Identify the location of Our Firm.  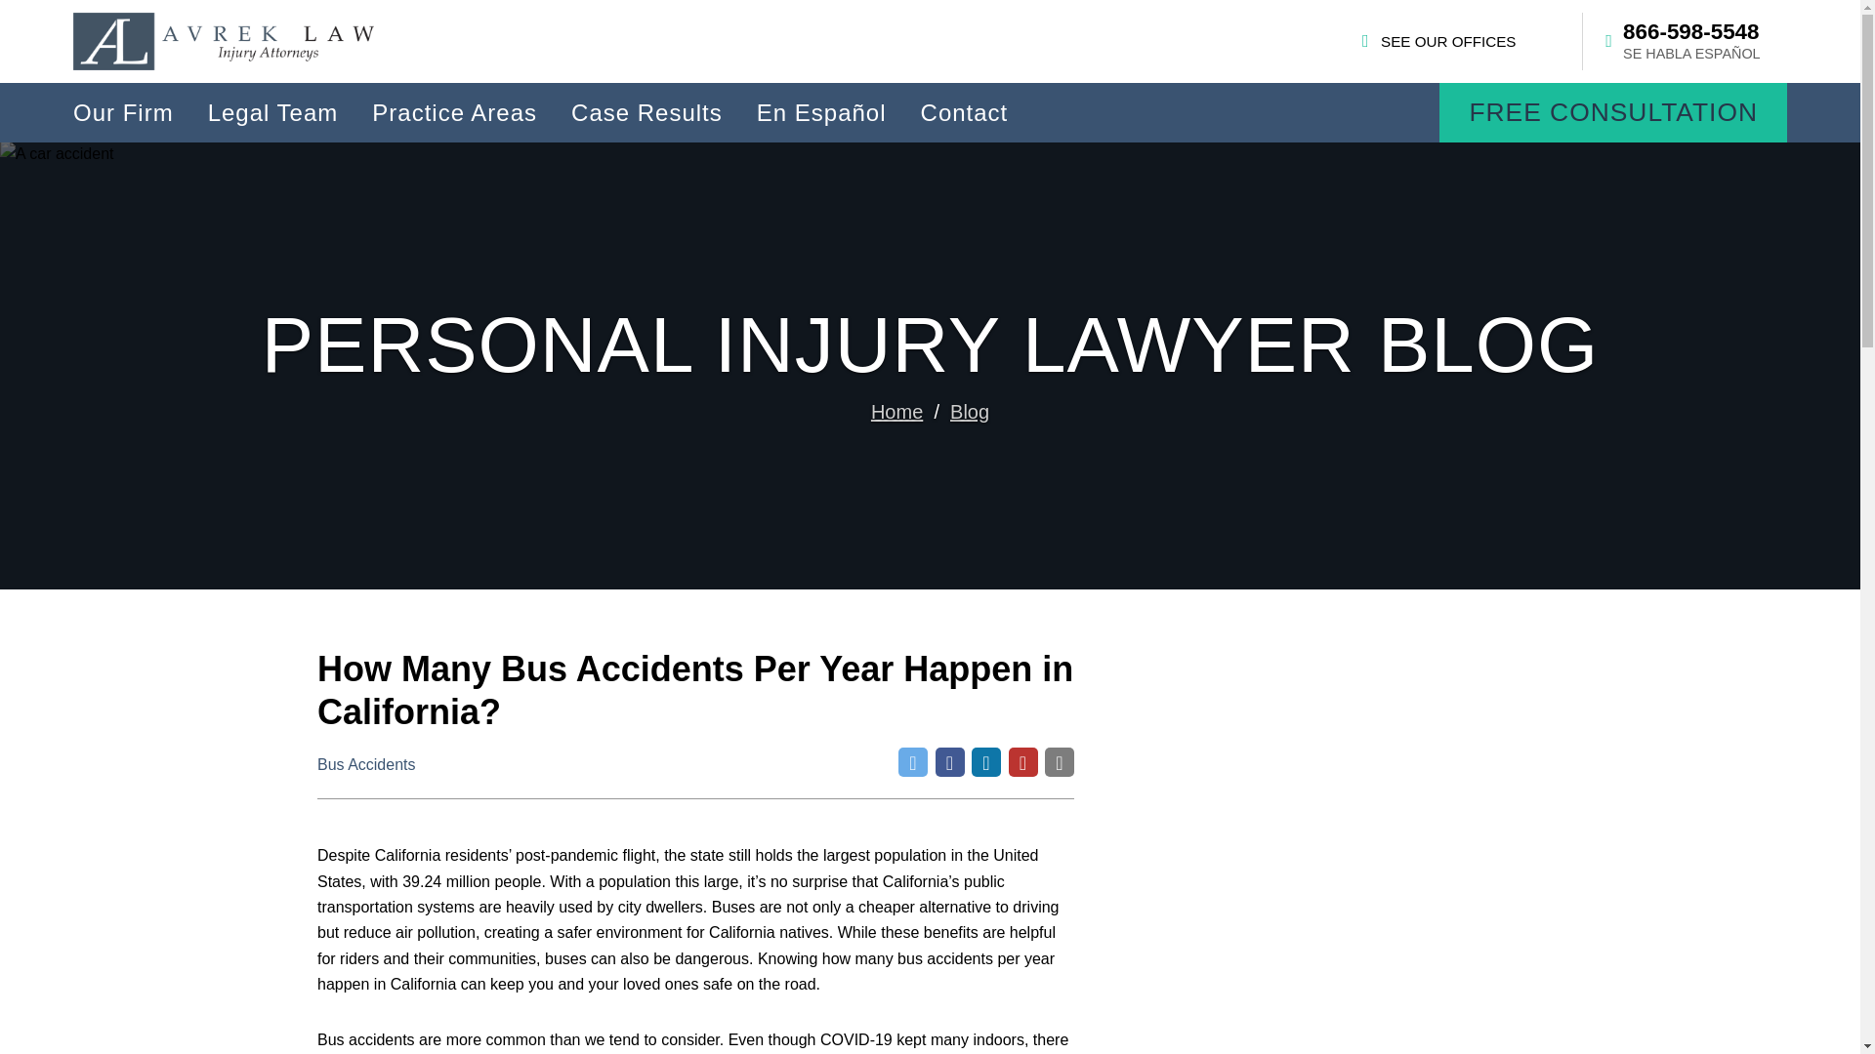
(123, 112).